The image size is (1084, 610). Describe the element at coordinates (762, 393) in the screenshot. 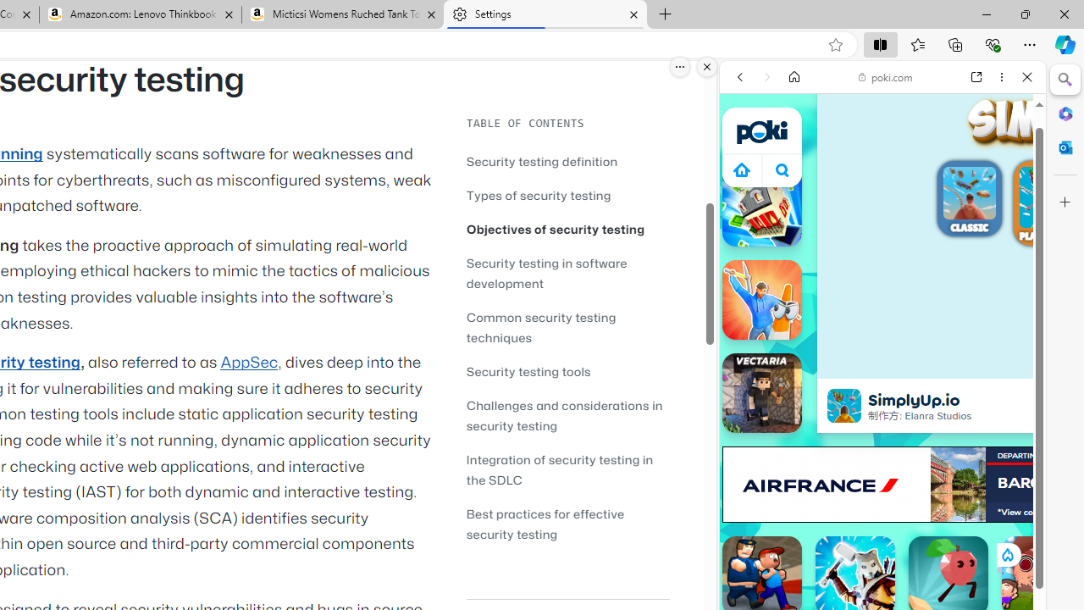

I see `Vectaria.io` at that location.